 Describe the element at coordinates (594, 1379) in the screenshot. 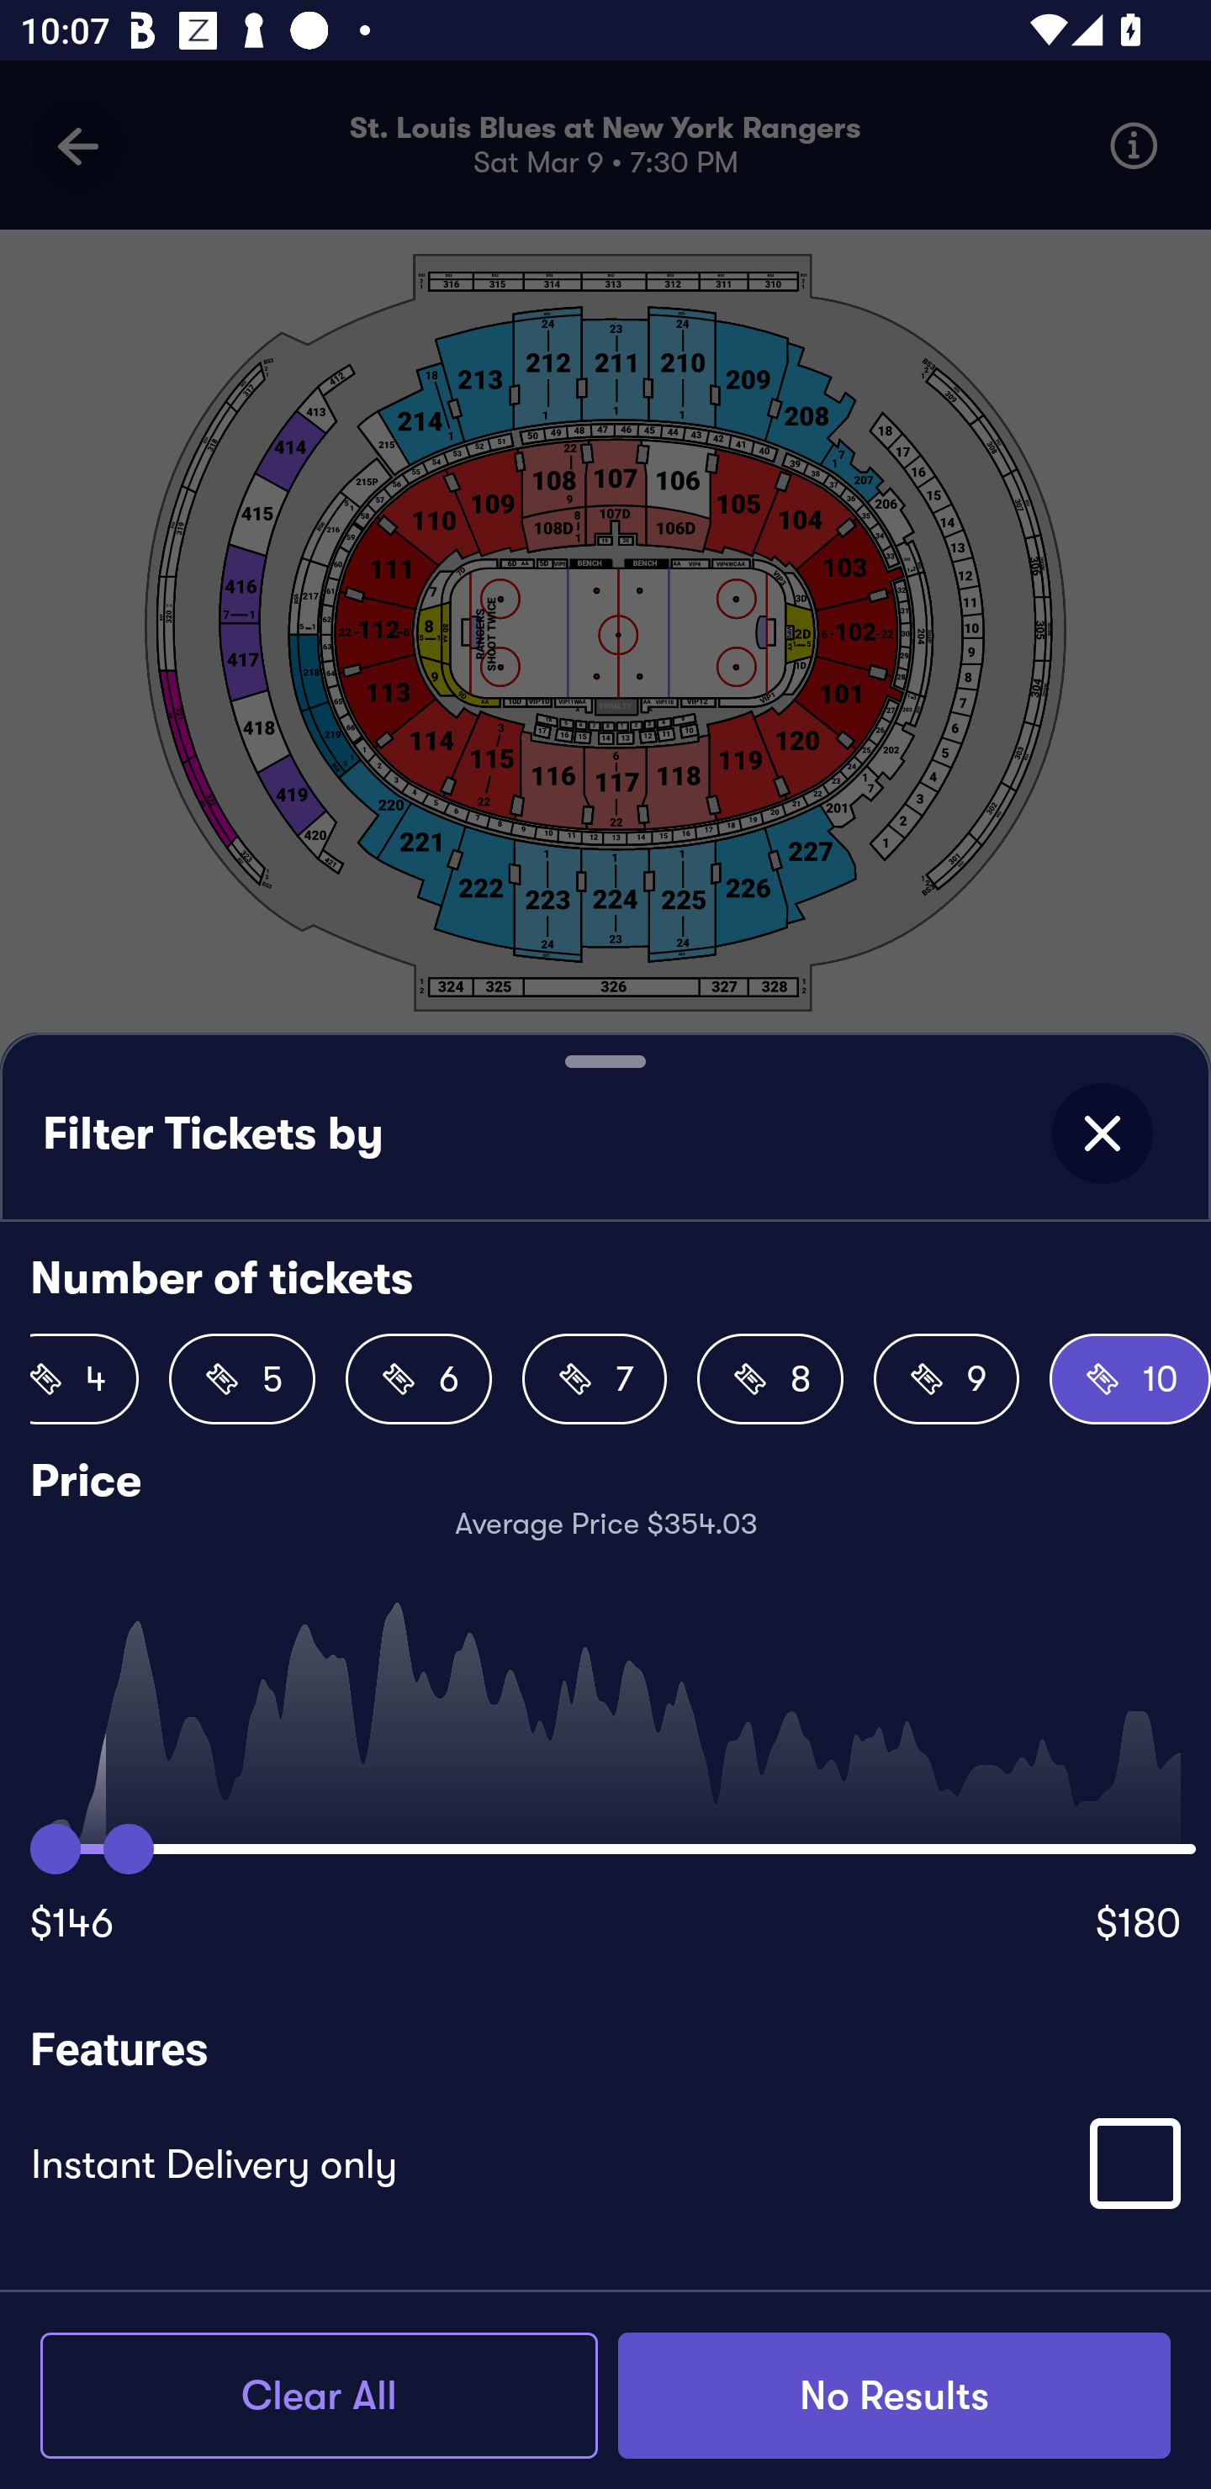

I see `7` at that location.